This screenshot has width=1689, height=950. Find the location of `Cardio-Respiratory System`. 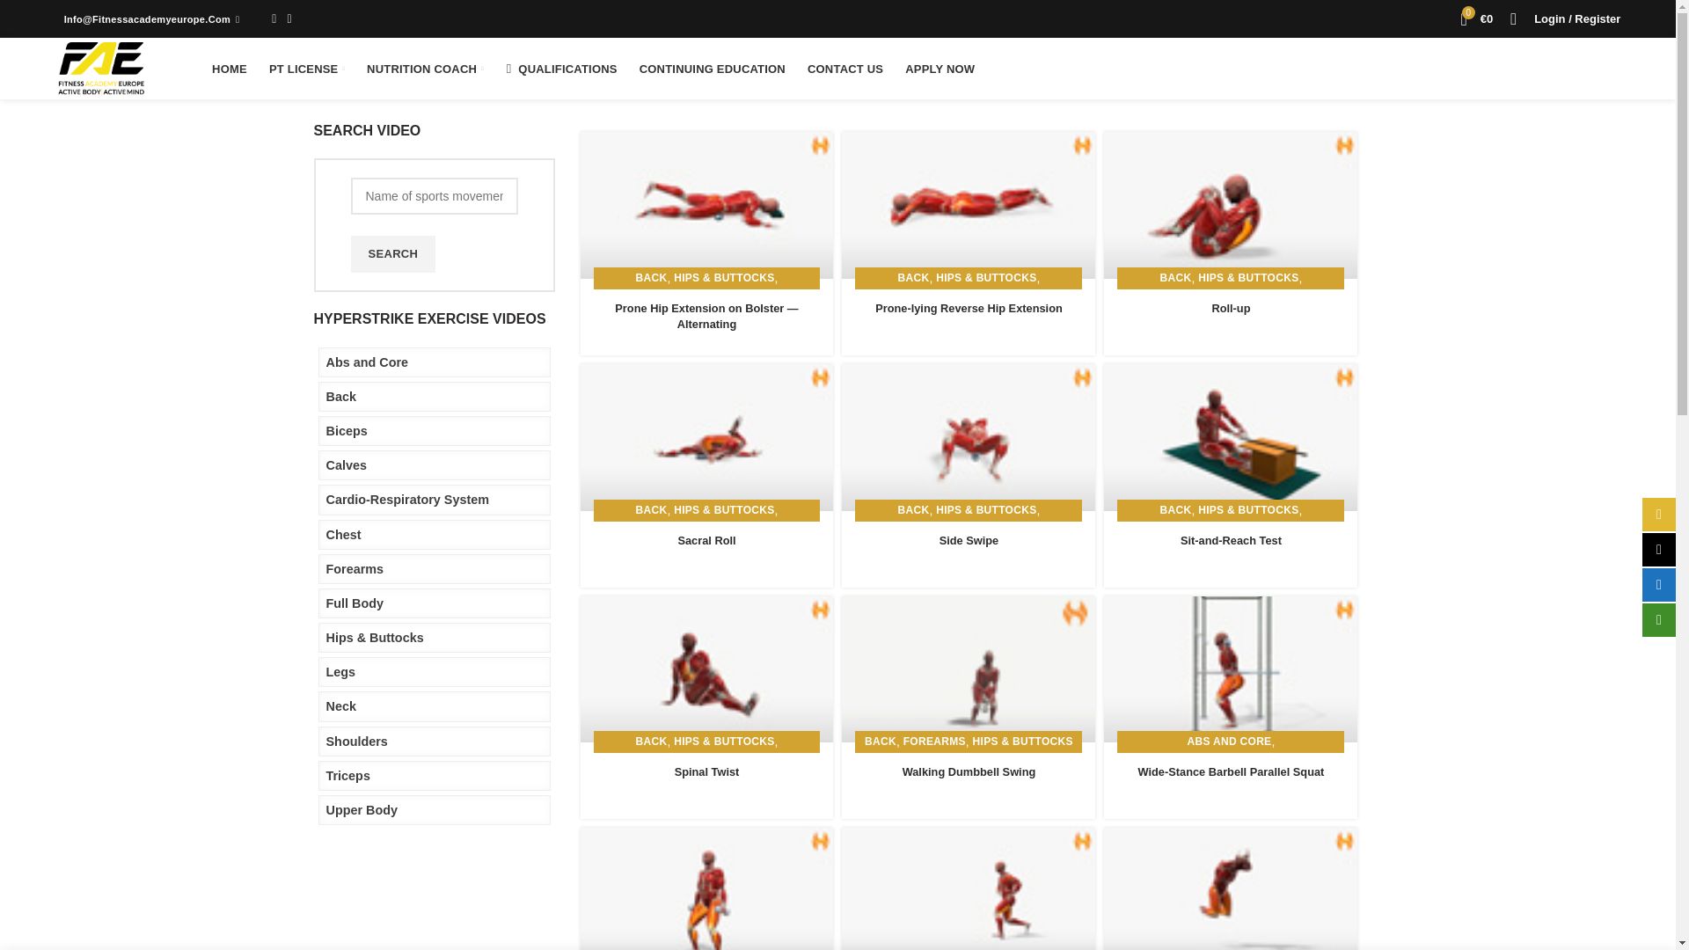

Cardio-Respiratory System is located at coordinates (435, 500).